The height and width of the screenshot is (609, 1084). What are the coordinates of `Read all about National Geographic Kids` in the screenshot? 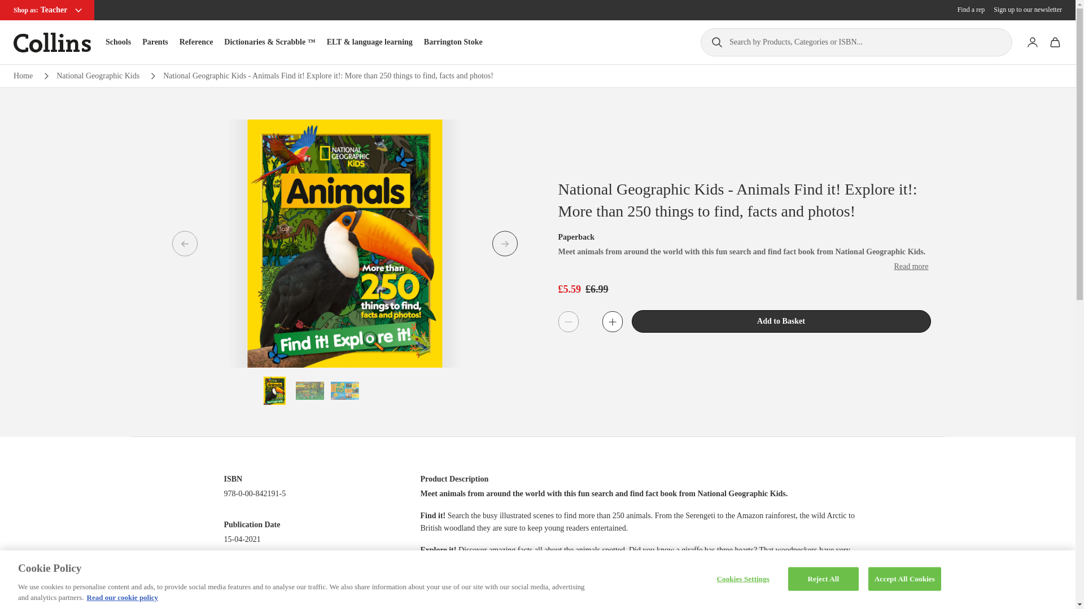 It's located at (98, 76).